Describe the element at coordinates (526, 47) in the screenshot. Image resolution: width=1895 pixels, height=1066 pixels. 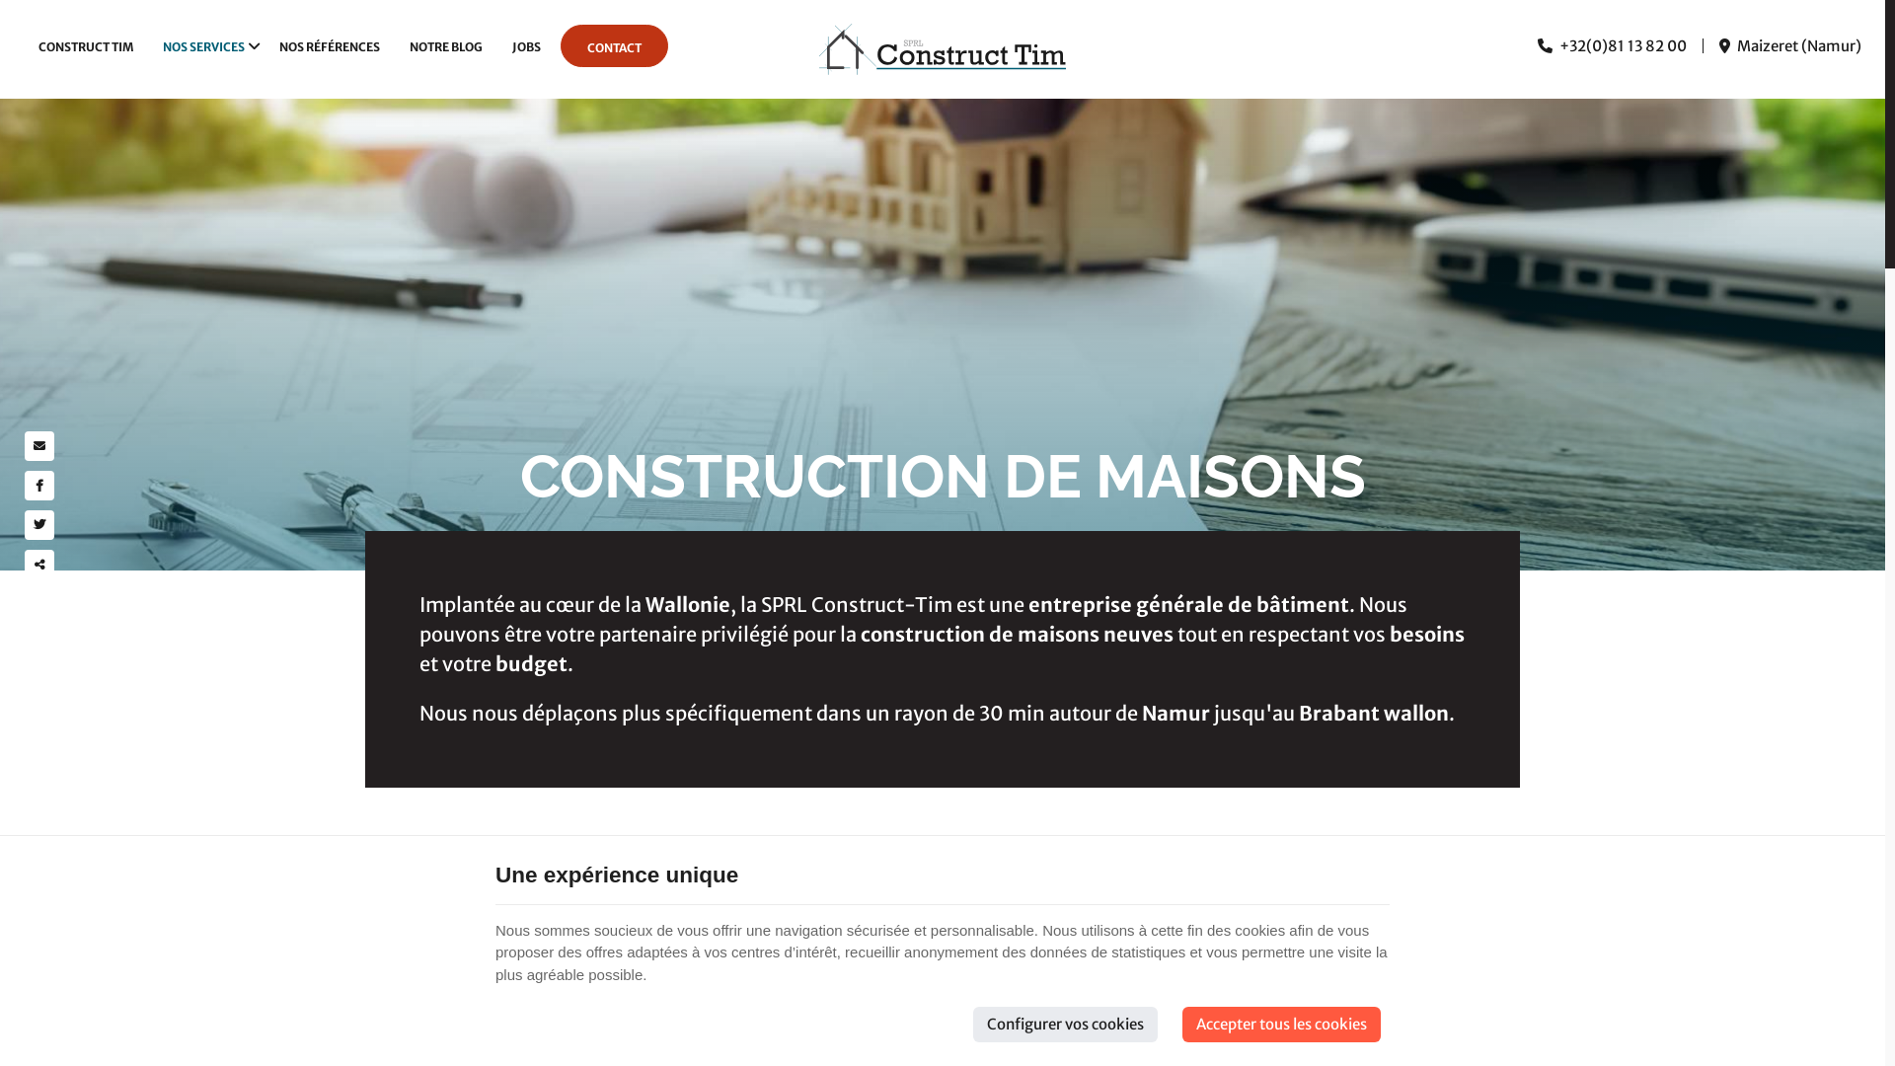
I see `JOBS` at that location.